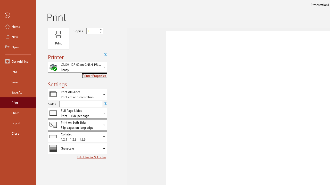 This screenshot has width=330, height=185. I want to click on Two-Sided Printing, so click(77, 125).